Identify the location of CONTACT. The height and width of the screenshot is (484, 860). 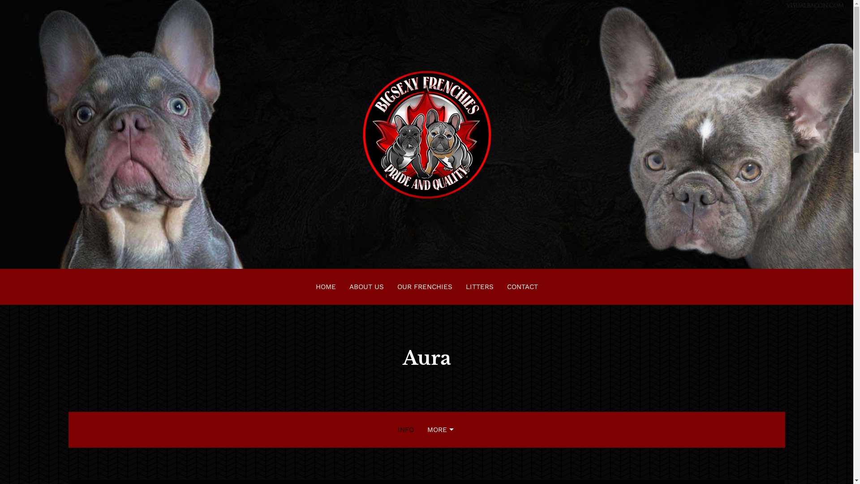
(522, 287).